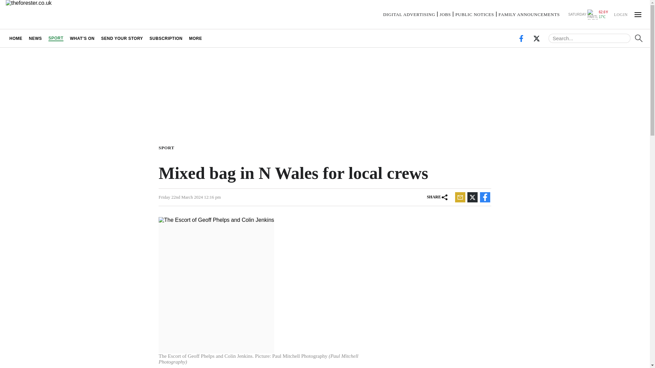  Describe the element at coordinates (35, 38) in the screenshot. I see `NEWS` at that location.